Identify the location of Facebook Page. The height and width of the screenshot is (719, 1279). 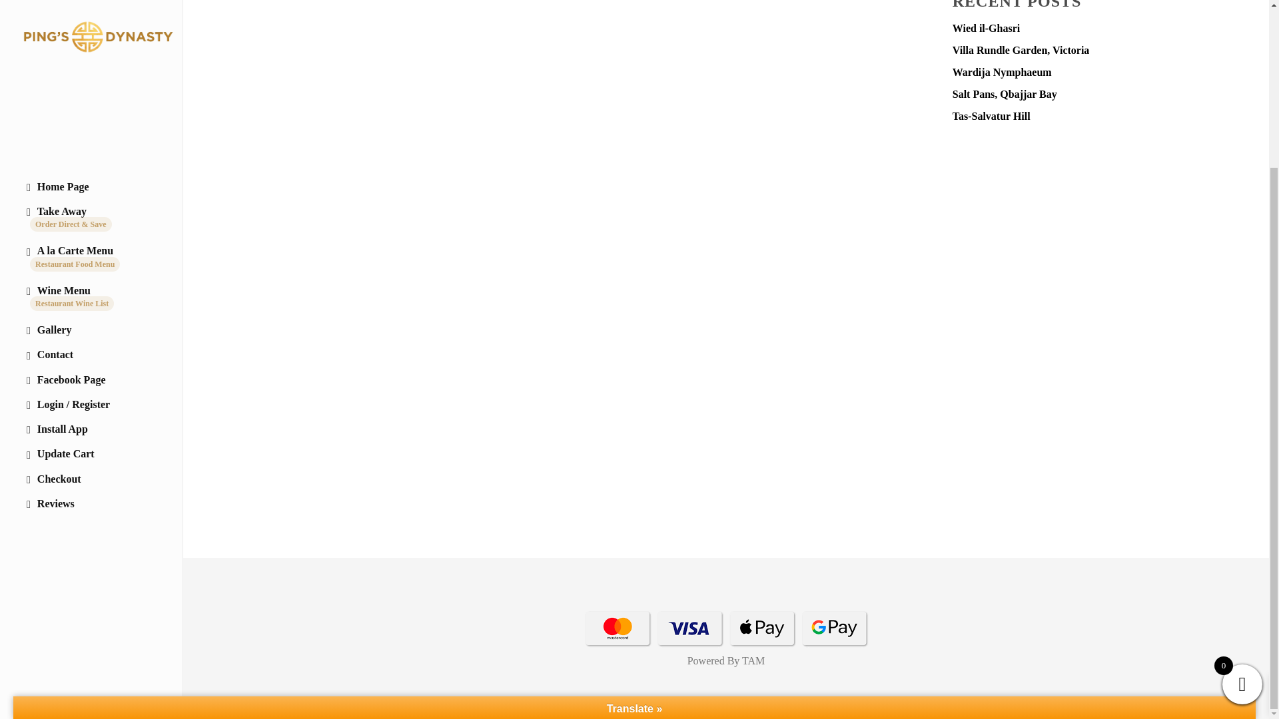
(91, 170).